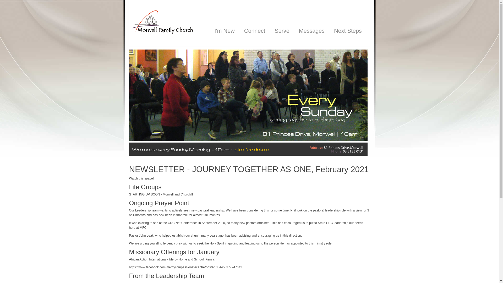  Describe the element at coordinates (255, 31) in the screenshot. I see `Connect` at that location.